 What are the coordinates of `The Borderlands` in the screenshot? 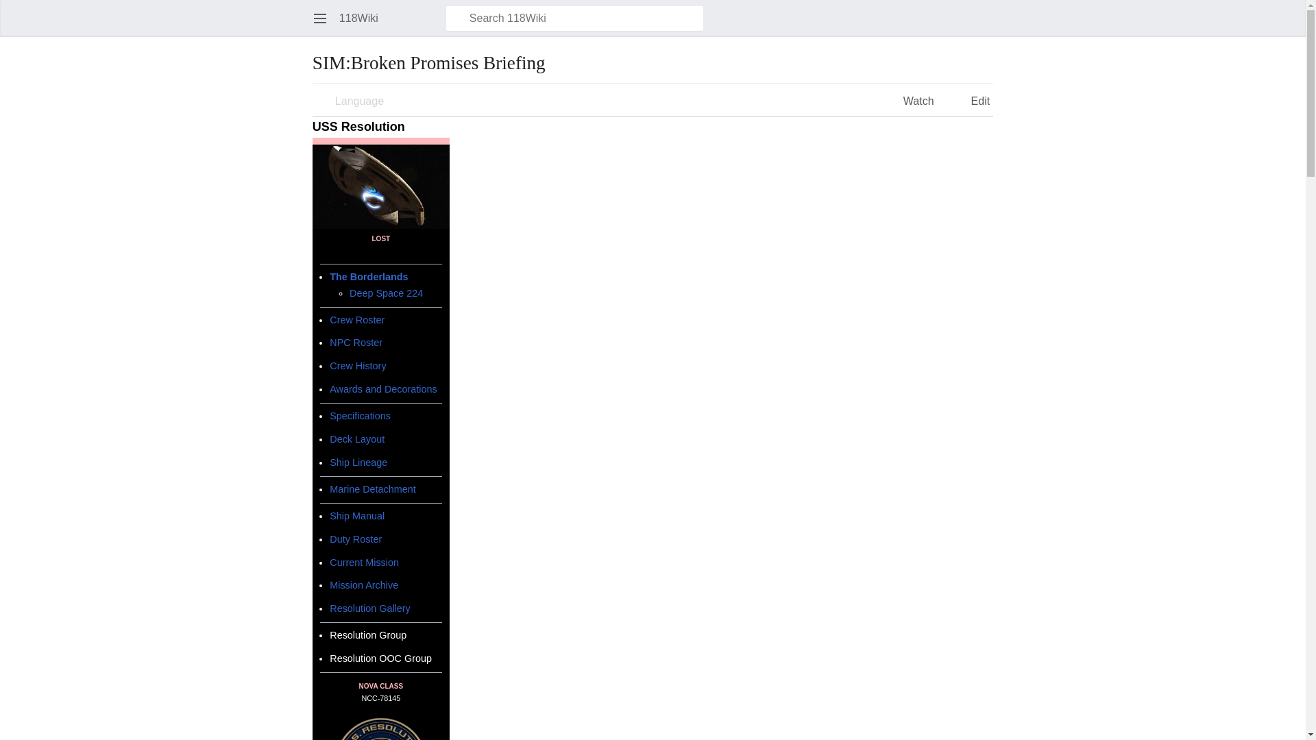 It's located at (369, 277).